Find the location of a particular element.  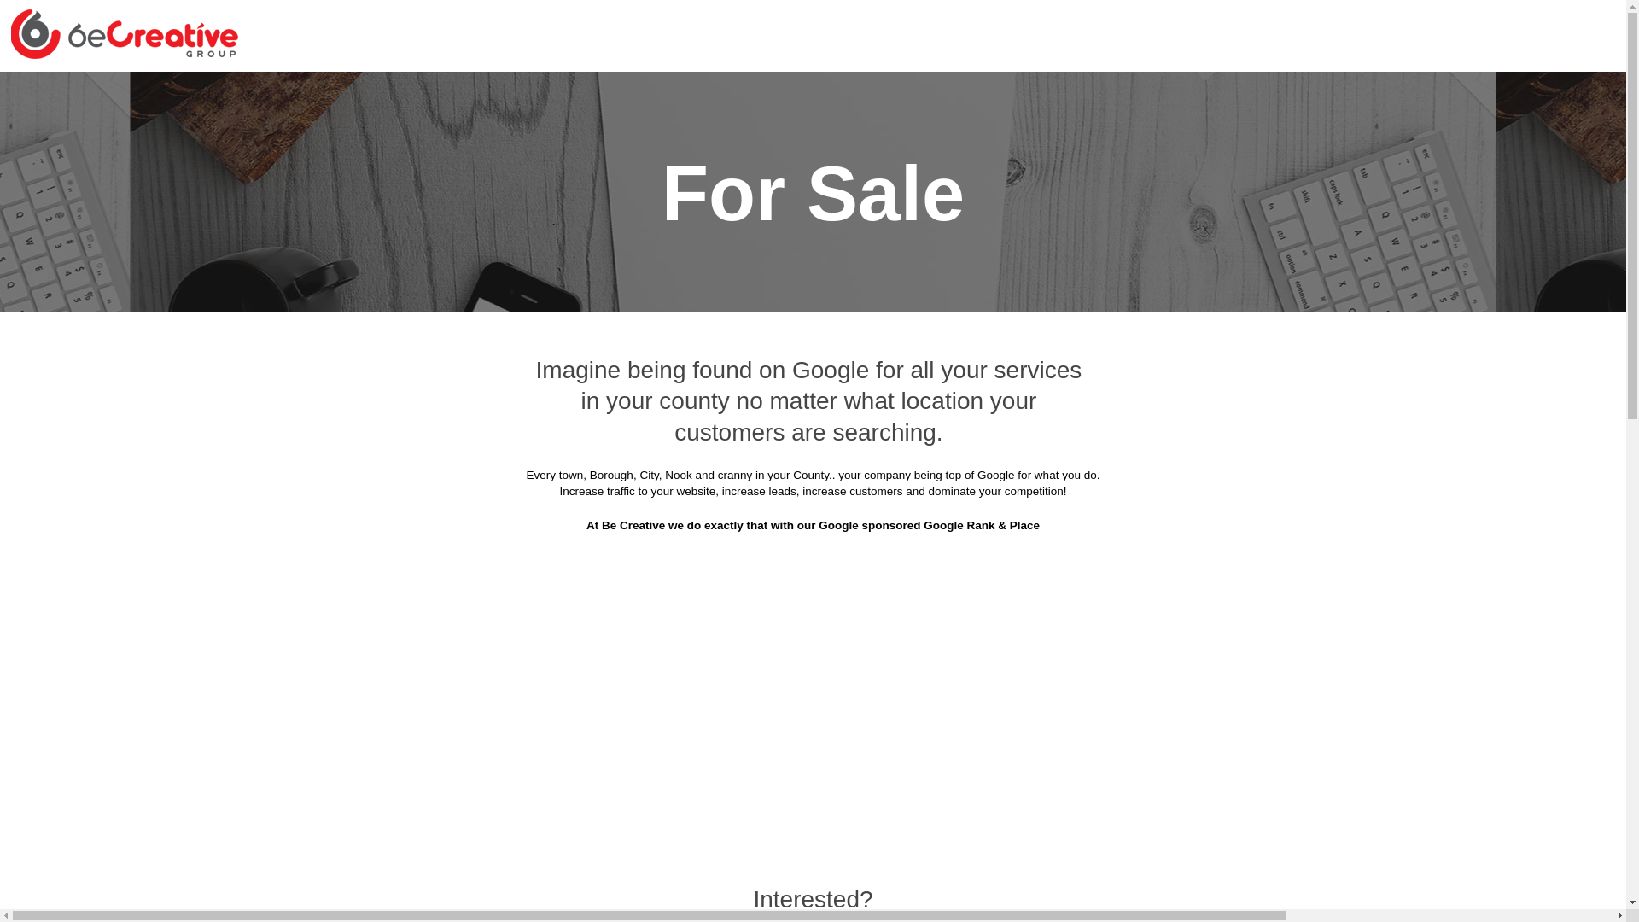

Aggregate Suppliers Callington Cornwall is located at coordinates (940, 221).